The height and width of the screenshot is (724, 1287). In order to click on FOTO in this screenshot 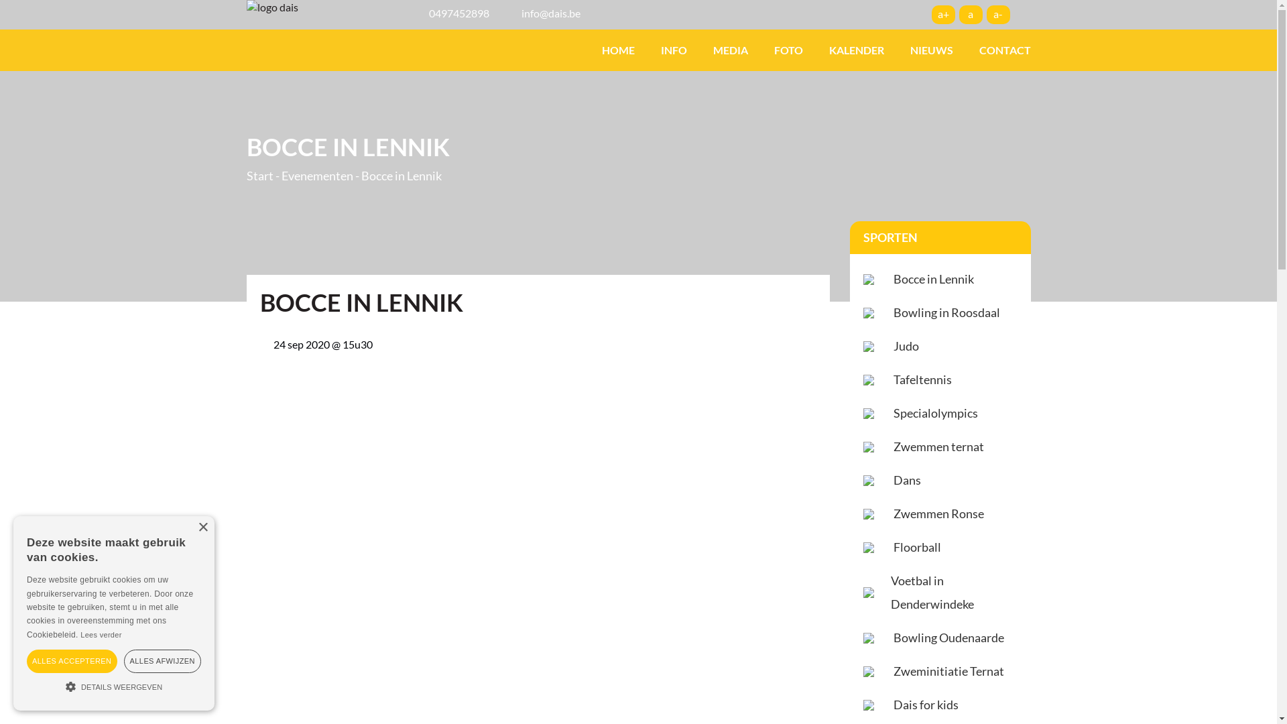, I will do `click(788, 50)`.